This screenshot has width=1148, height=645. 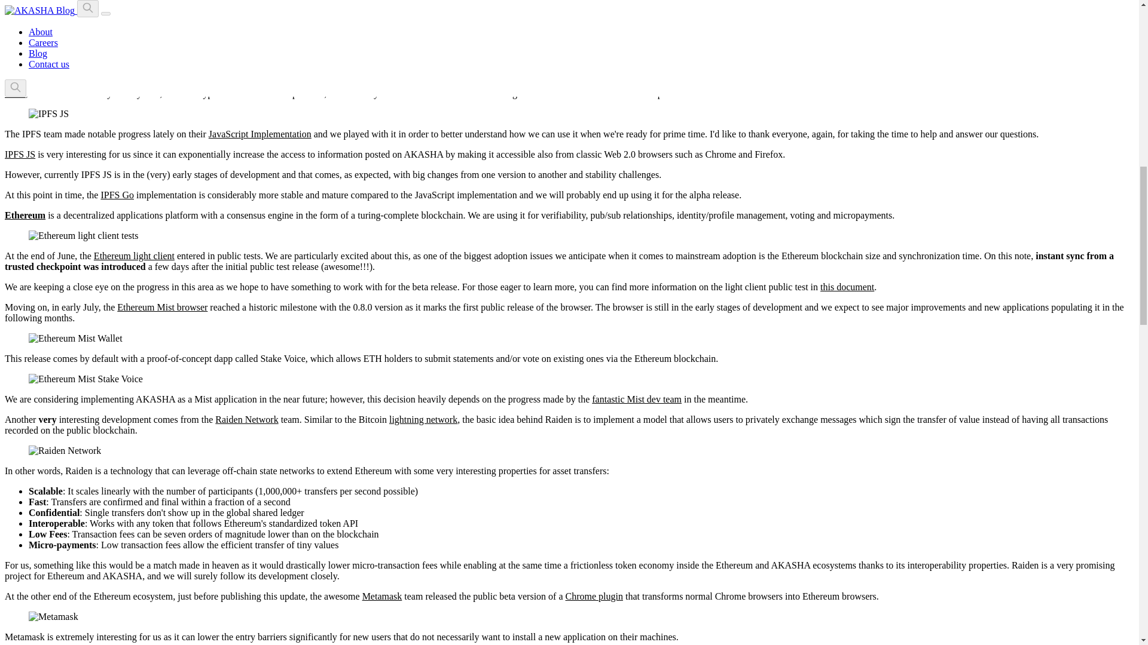 I want to click on lightning network, so click(x=423, y=419).